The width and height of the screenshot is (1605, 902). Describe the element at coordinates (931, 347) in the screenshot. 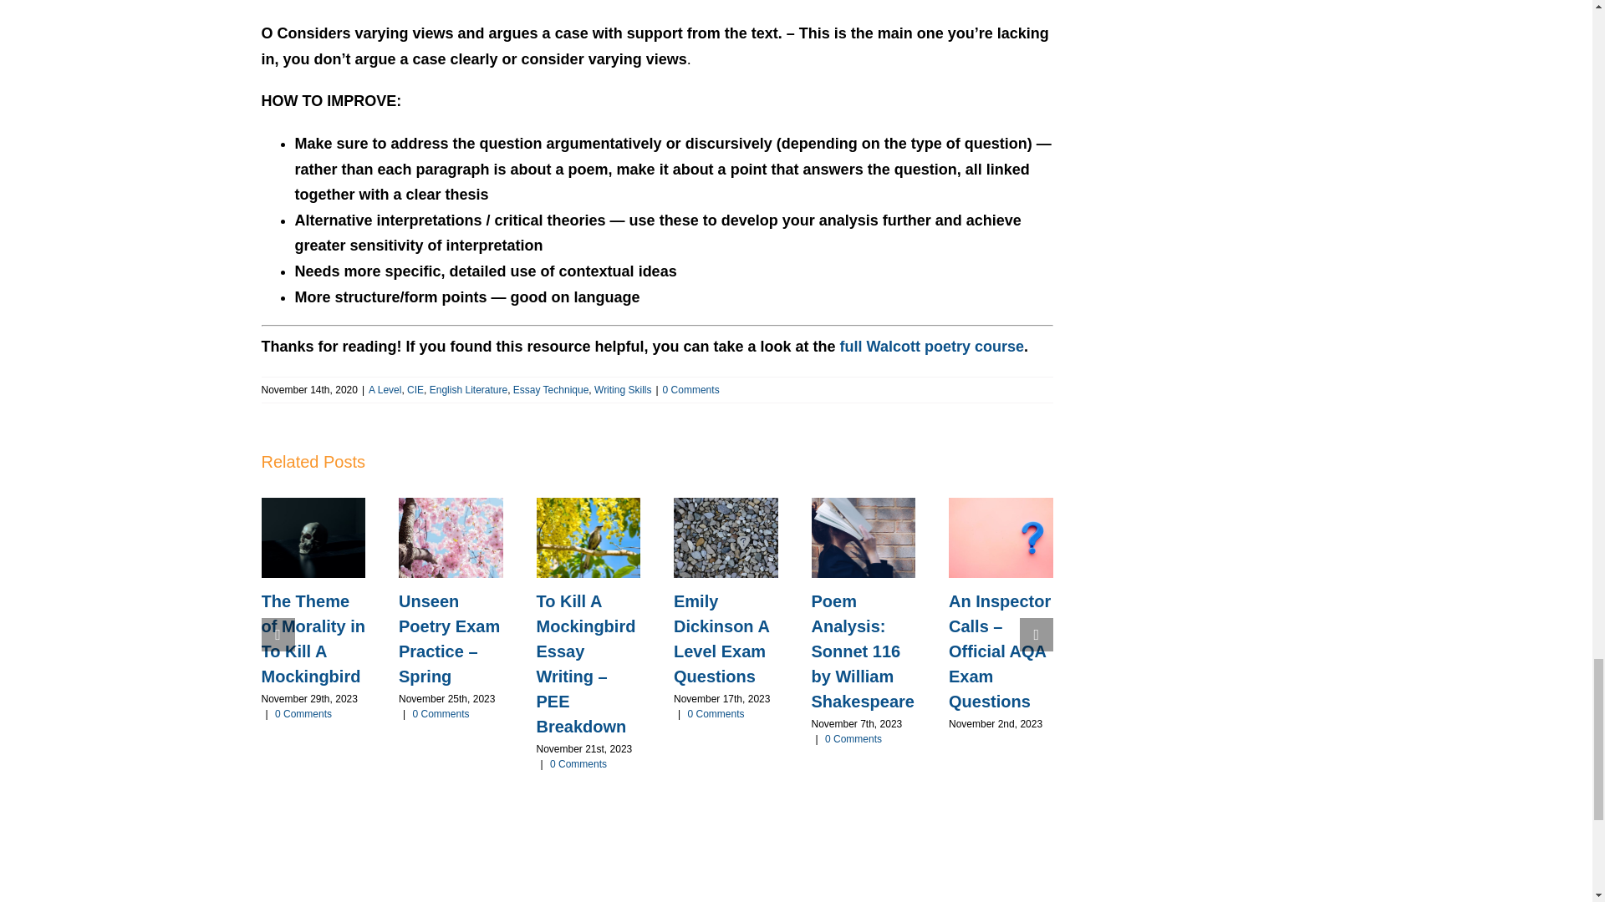

I see `full Walcott poetry course` at that location.